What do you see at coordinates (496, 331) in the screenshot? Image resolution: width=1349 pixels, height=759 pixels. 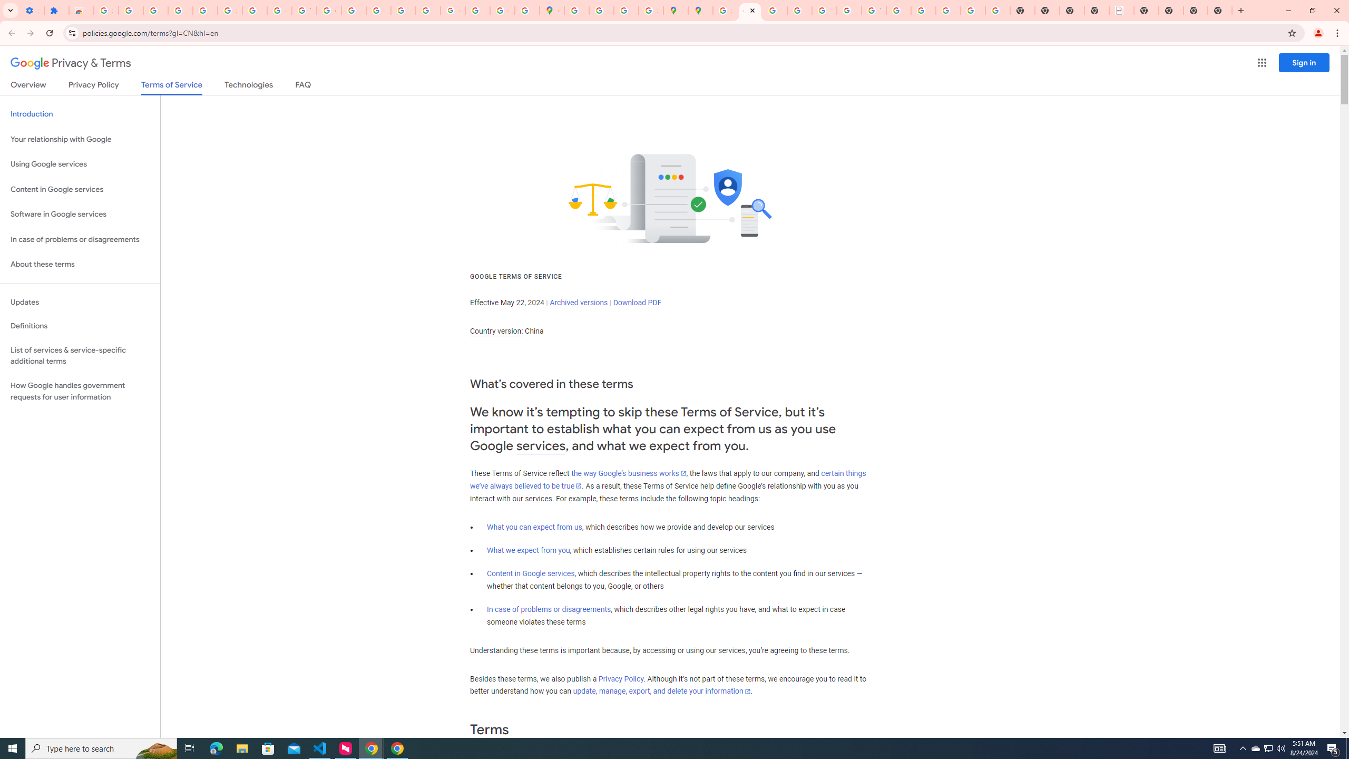 I see `Country version:` at bounding box center [496, 331].